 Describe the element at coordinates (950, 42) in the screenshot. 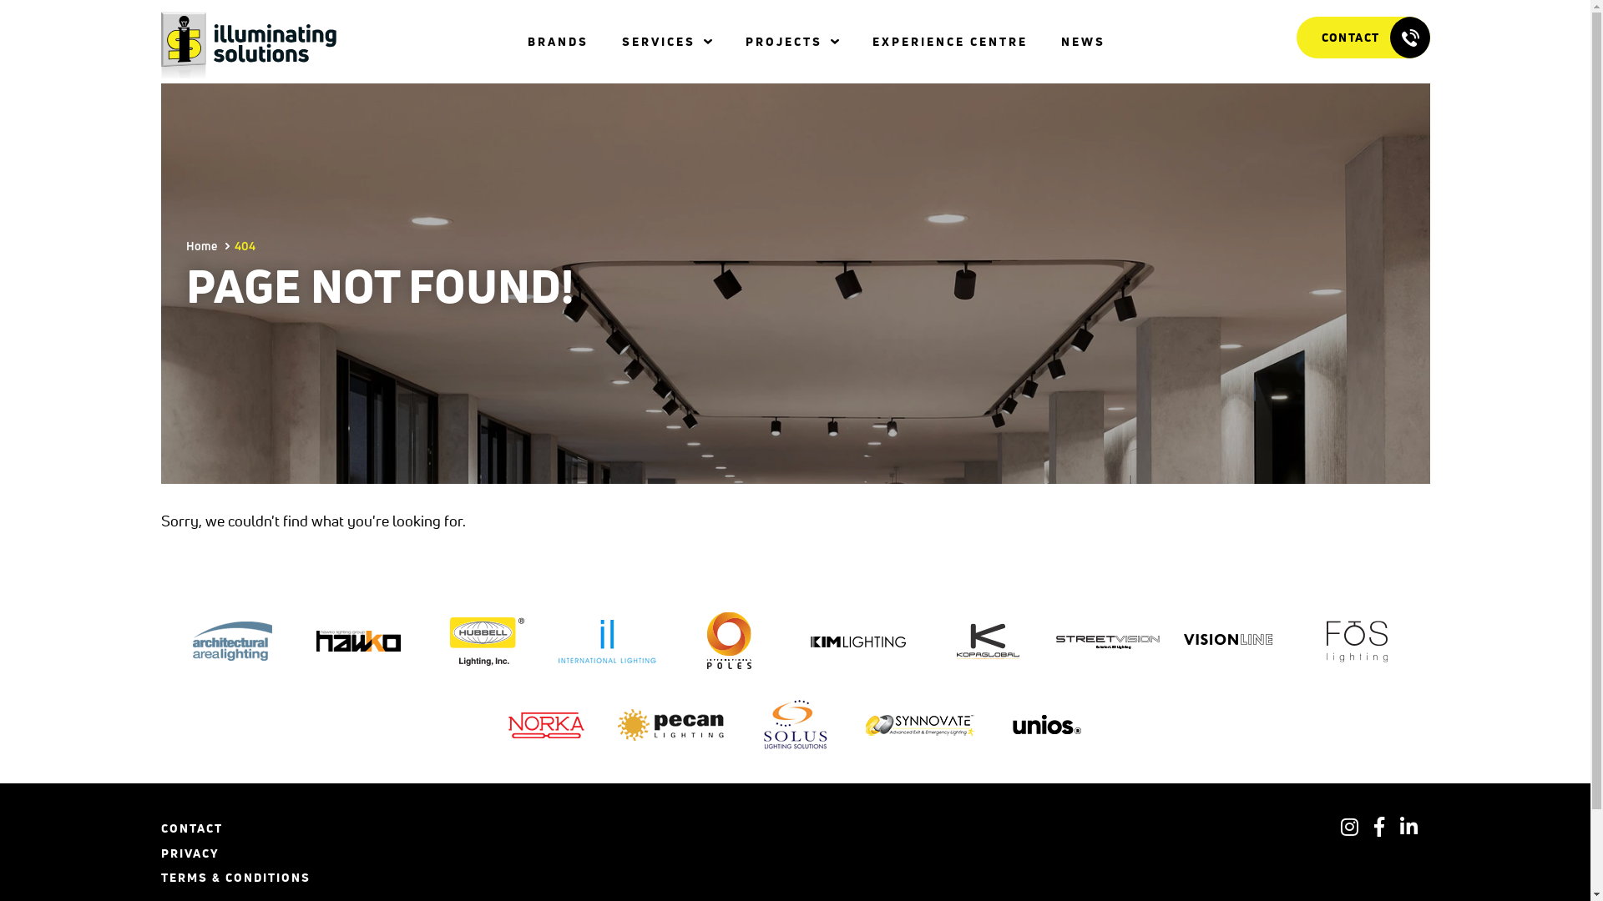

I see `EXPERIENCE CENTRE` at that location.